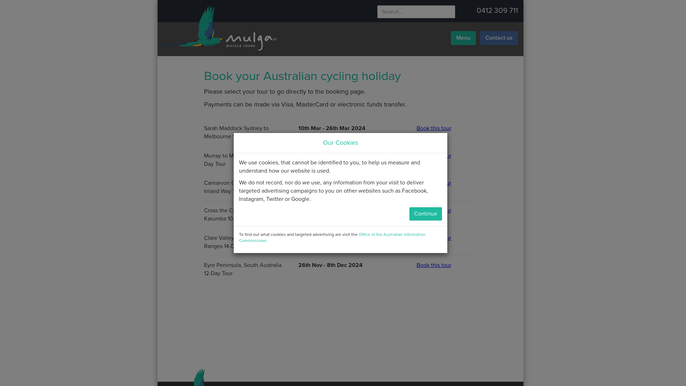  What do you see at coordinates (497, 11) in the screenshot?
I see `0412 309 711` at bounding box center [497, 11].